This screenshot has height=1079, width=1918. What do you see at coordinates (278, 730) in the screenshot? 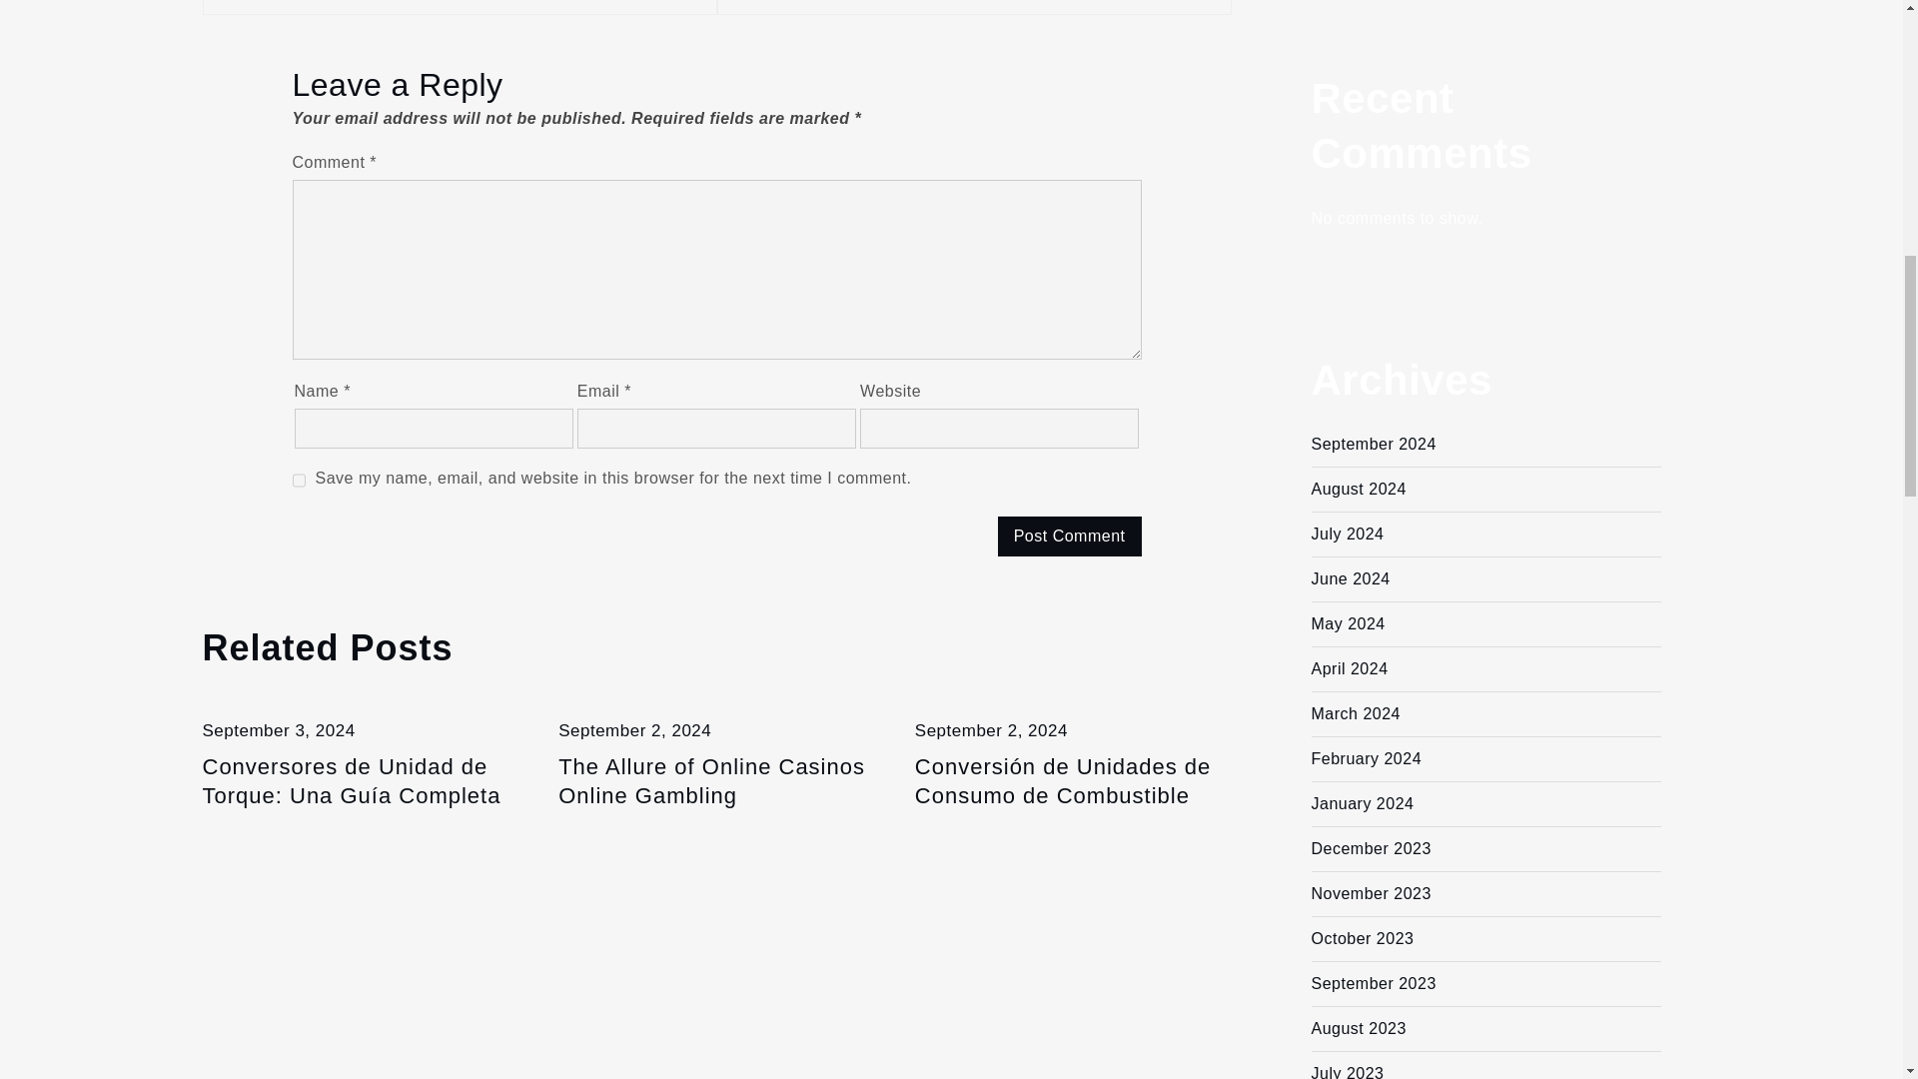
I see `September 3, 2024` at bounding box center [278, 730].